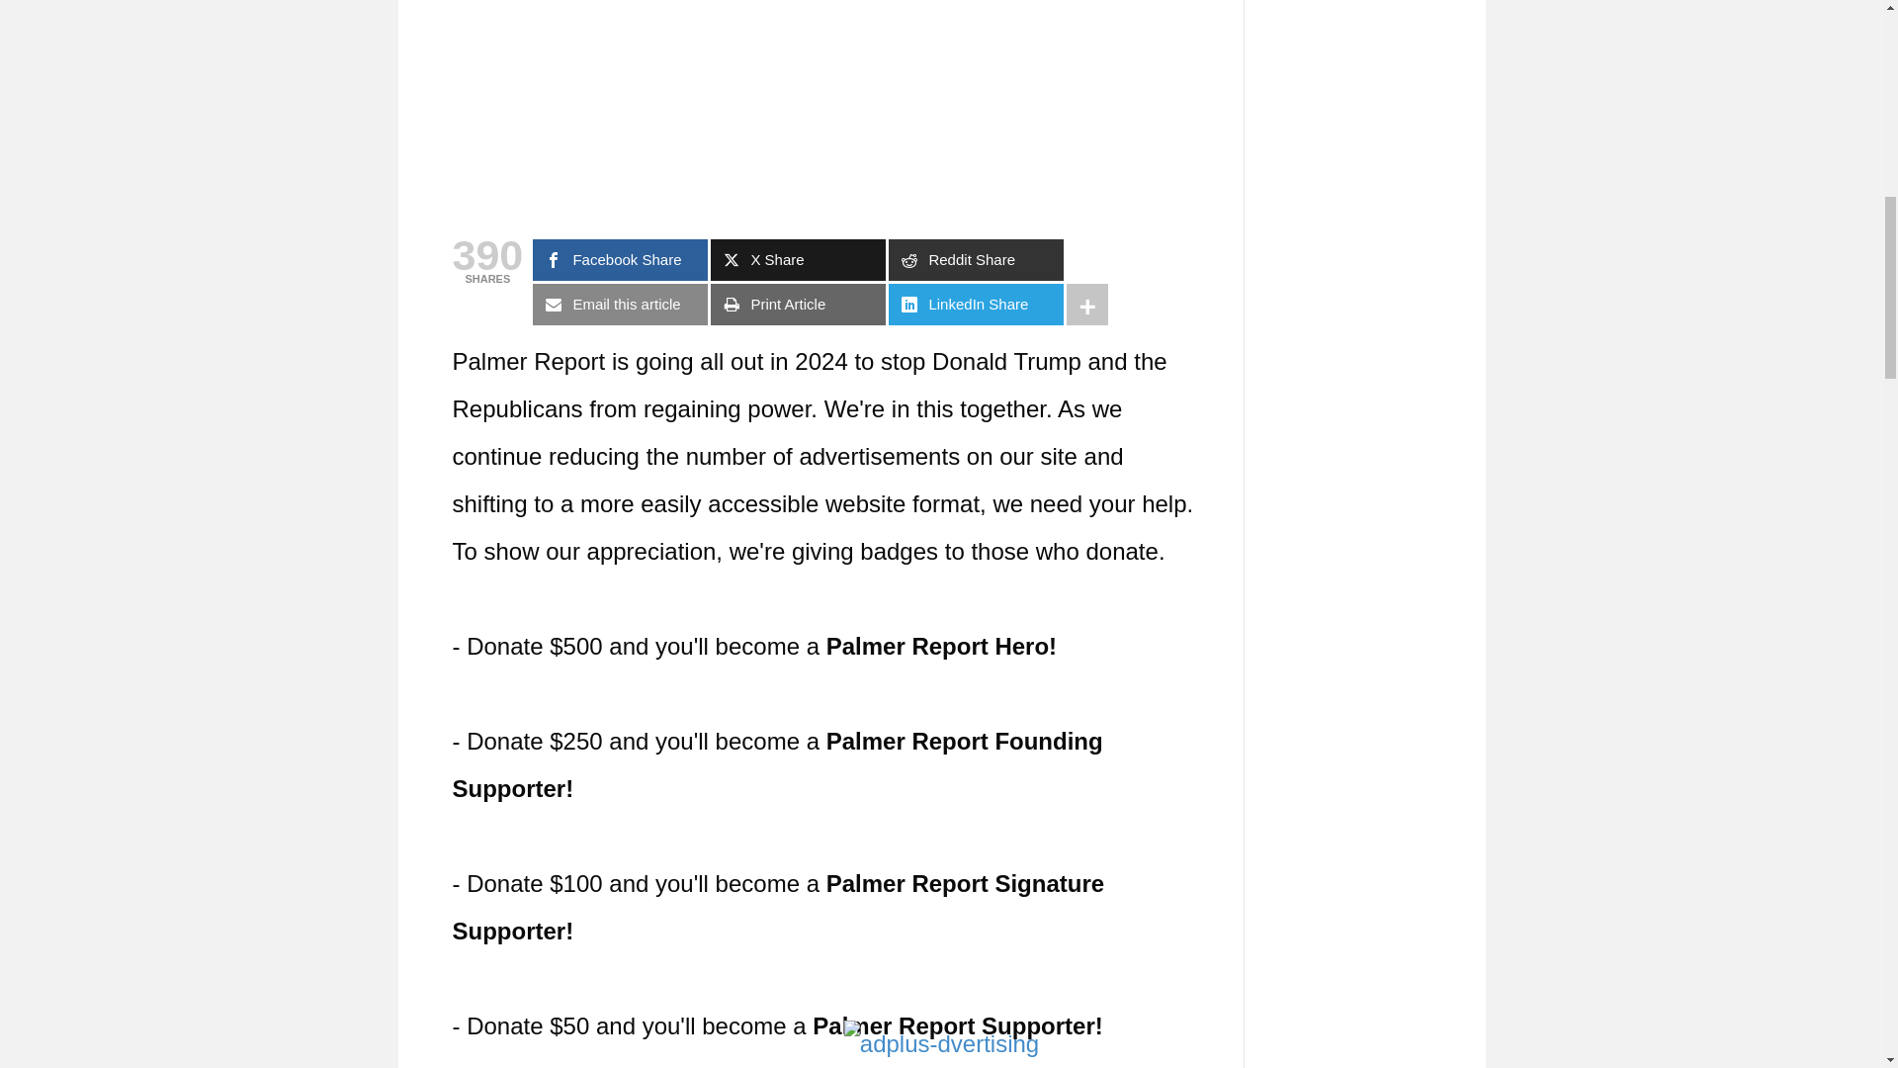 The width and height of the screenshot is (1898, 1068). What do you see at coordinates (975, 259) in the screenshot?
I see `Reddit Share` at bounding box center [975, 259].